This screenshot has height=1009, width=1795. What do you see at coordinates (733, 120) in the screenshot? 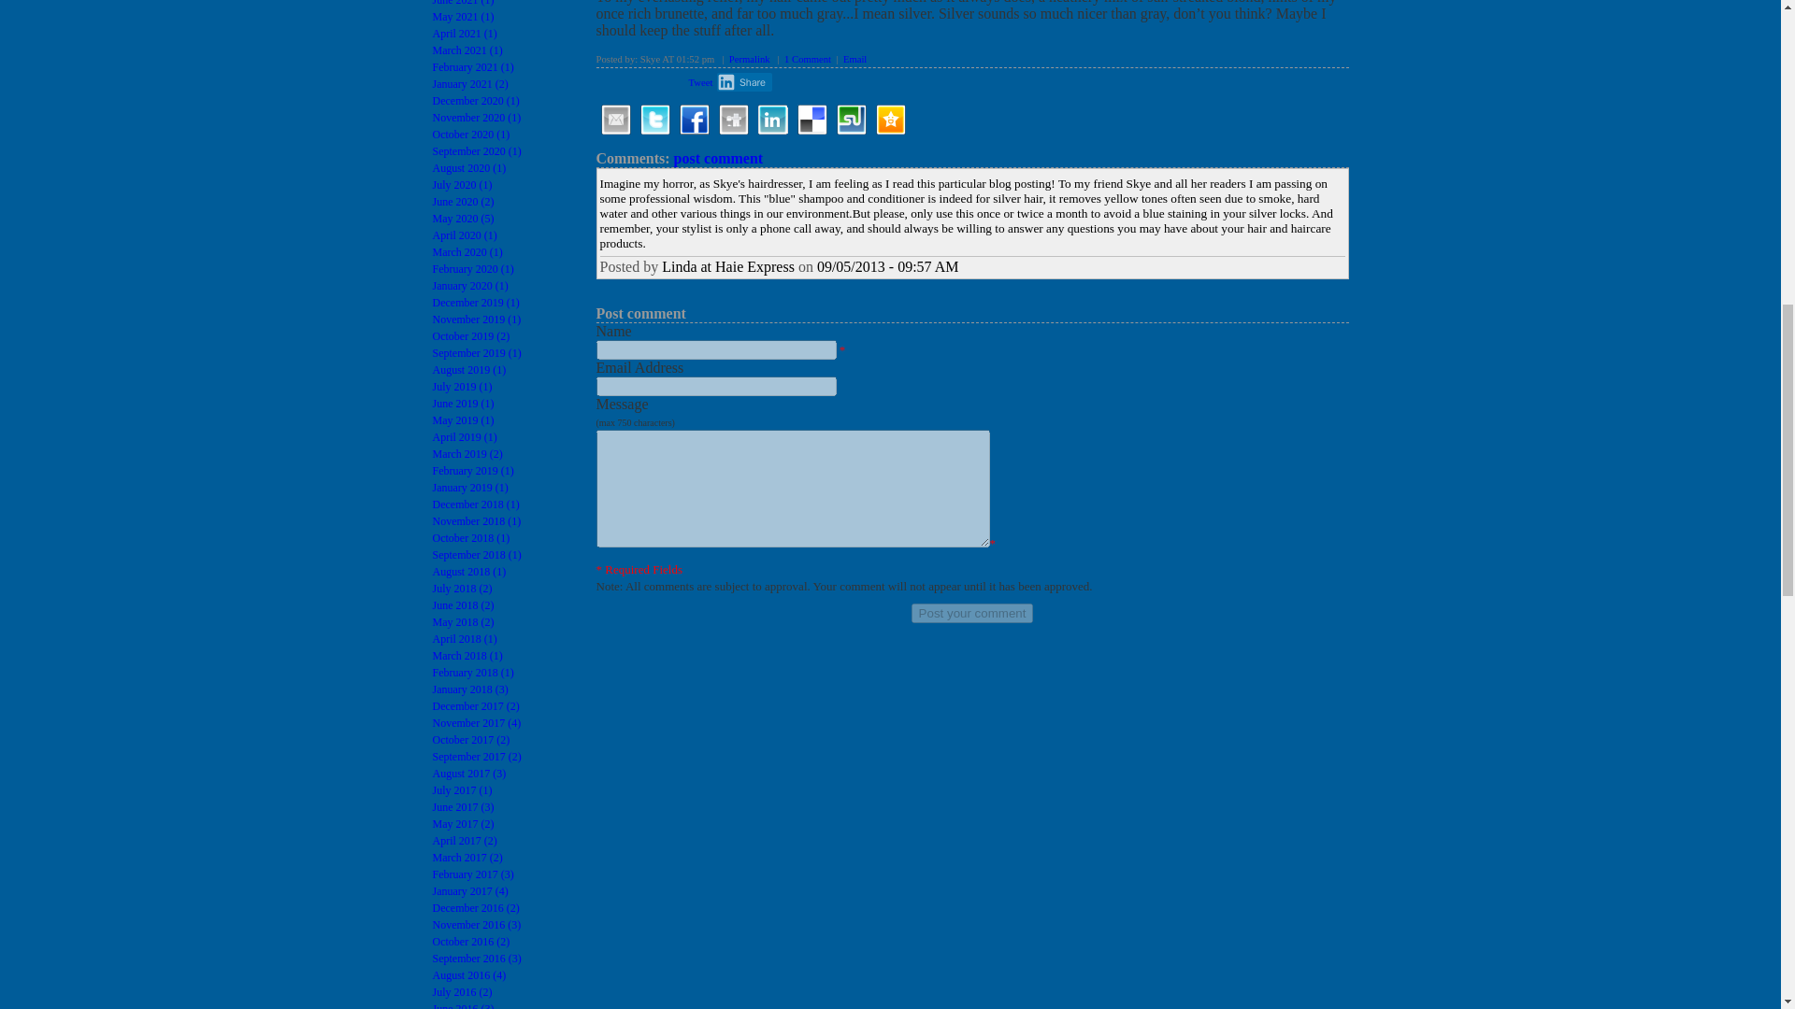
I see `Digg` at bounding box center [733, 120].